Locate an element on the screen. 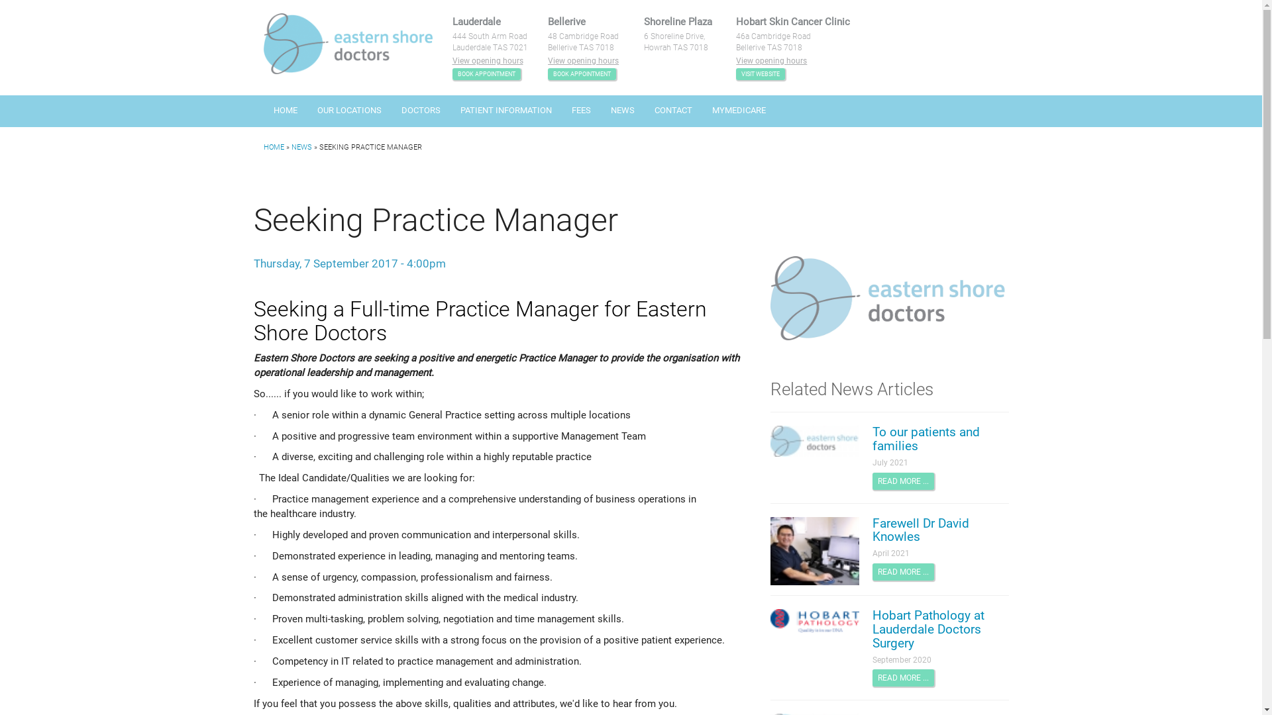 The image size is (1272, 715). To our patients and families is located at coordinates (940, 440).